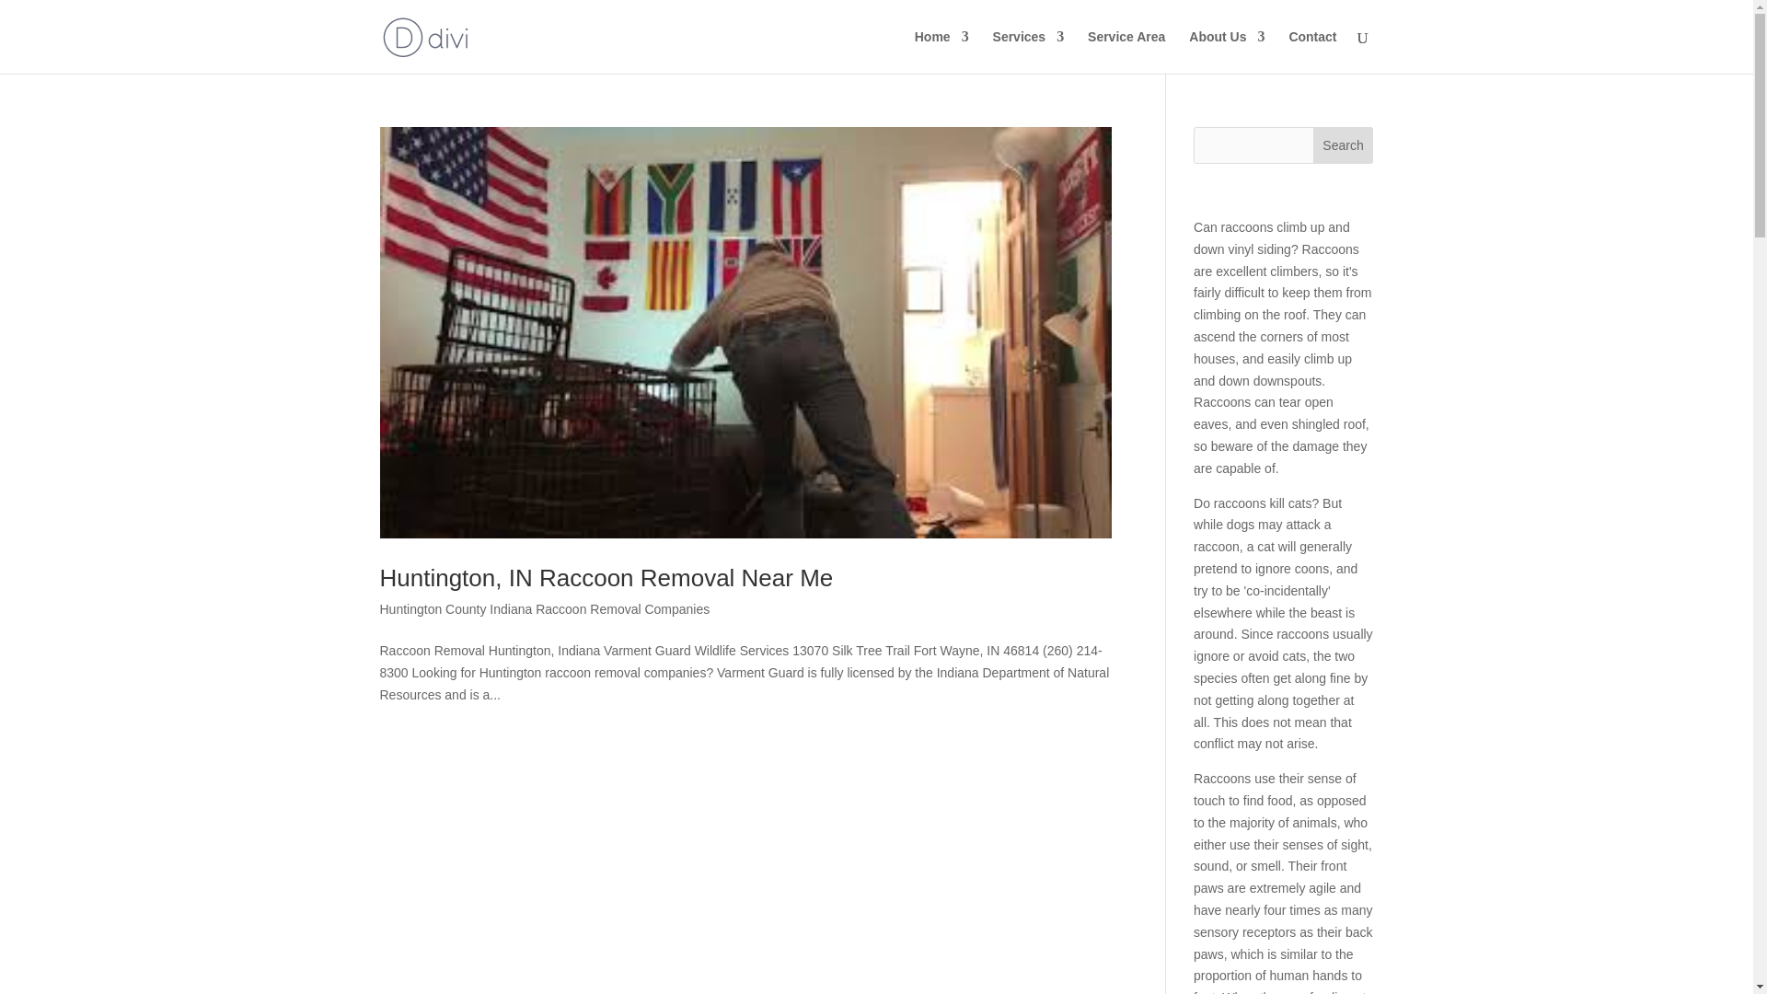 This screenshot has width=1767, height=994. Describe the element at coordinates (545, 609) in the screenshot. I see `Huntington County Indiana Raccoon Removal Companies` at that location.